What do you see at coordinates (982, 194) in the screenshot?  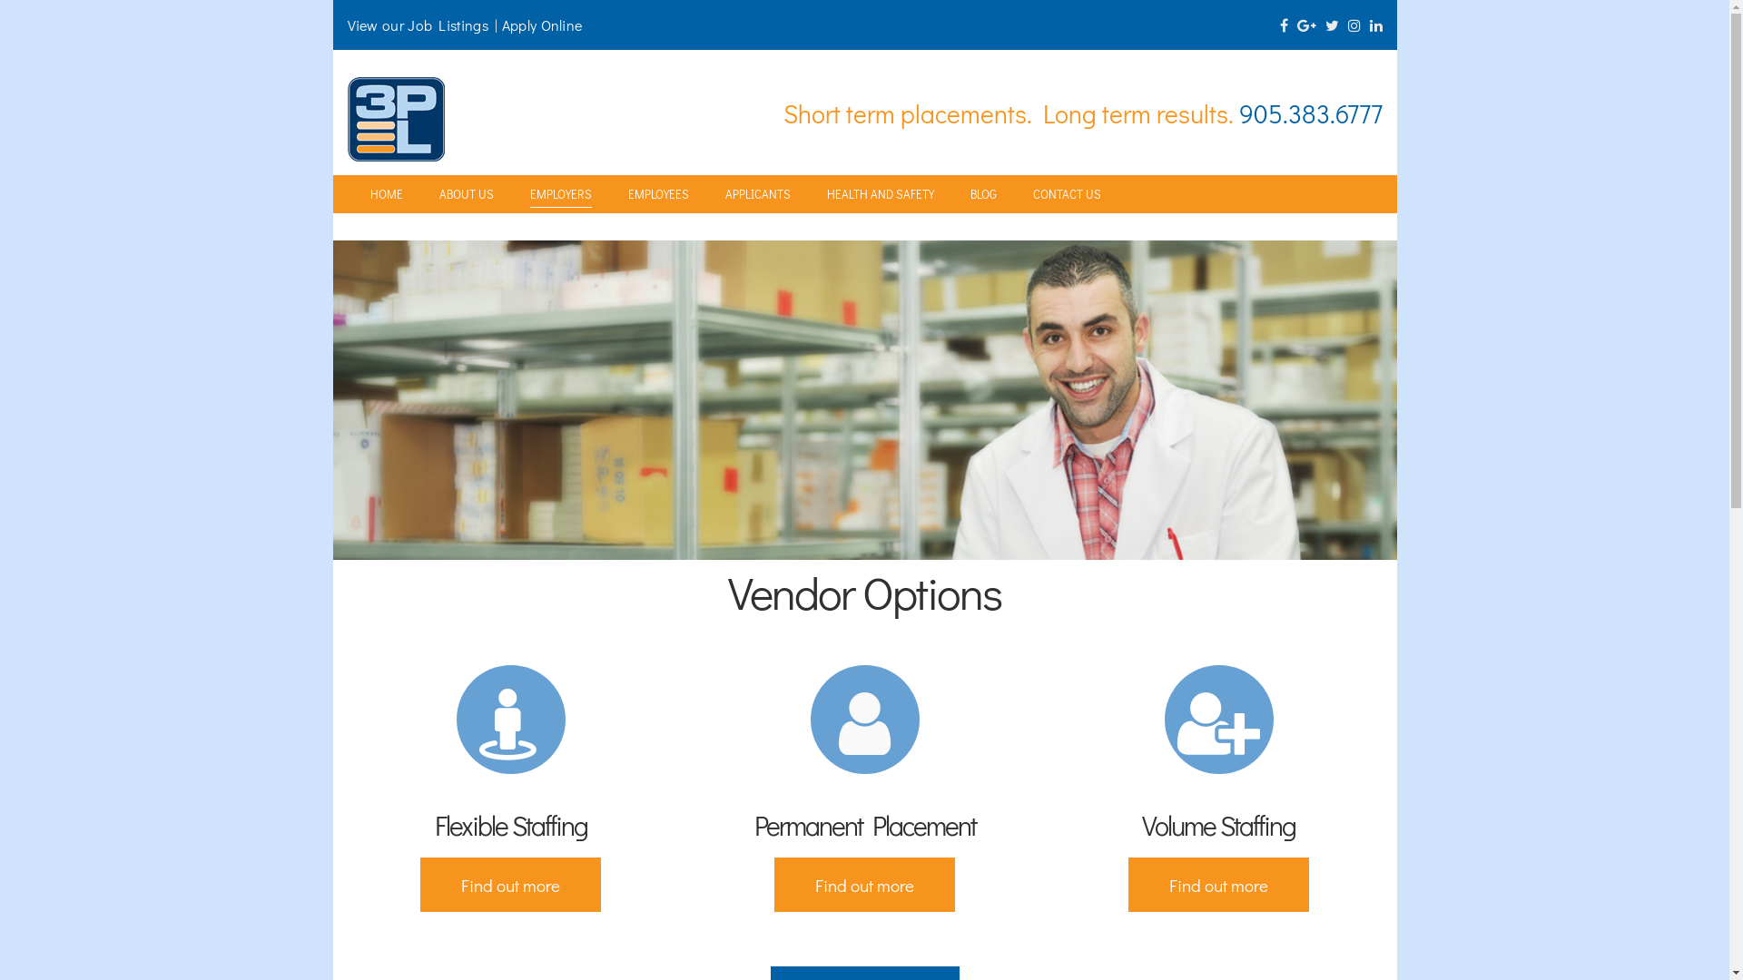 I see `BLOG` at bounding box center [982, 194].